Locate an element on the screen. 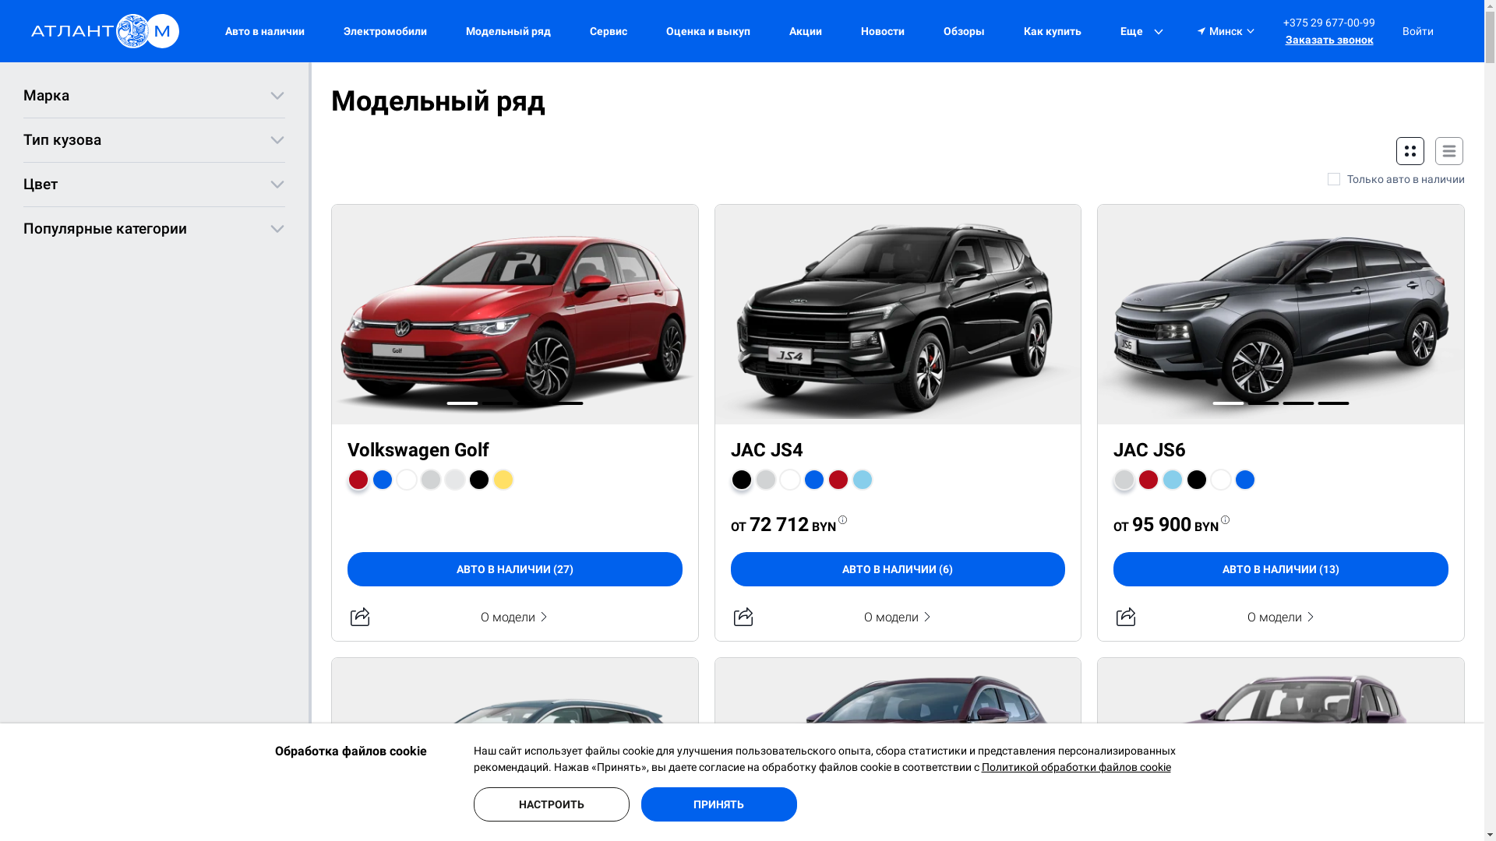 Image resolution: width=1496 pixels, height=841 pixels. JAC JS6 is located at coordinates (1150, 450).